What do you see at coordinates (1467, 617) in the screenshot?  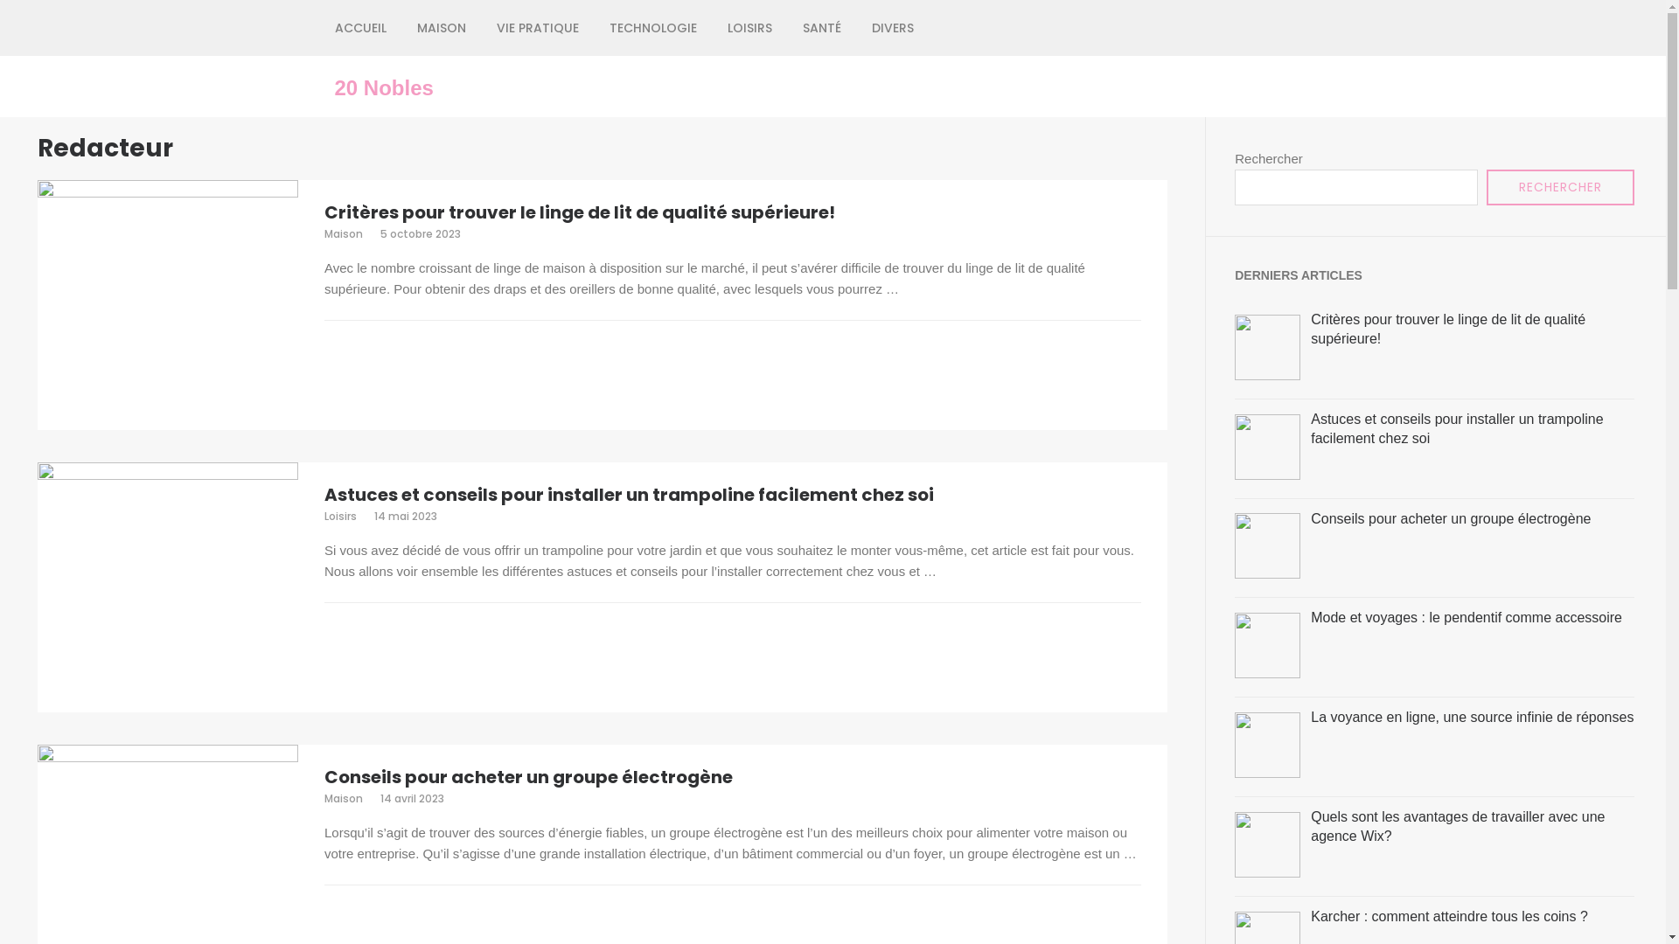 I see `Mode et voyages : le pendentif comme accessoire` at bounding box center [1467, 617].